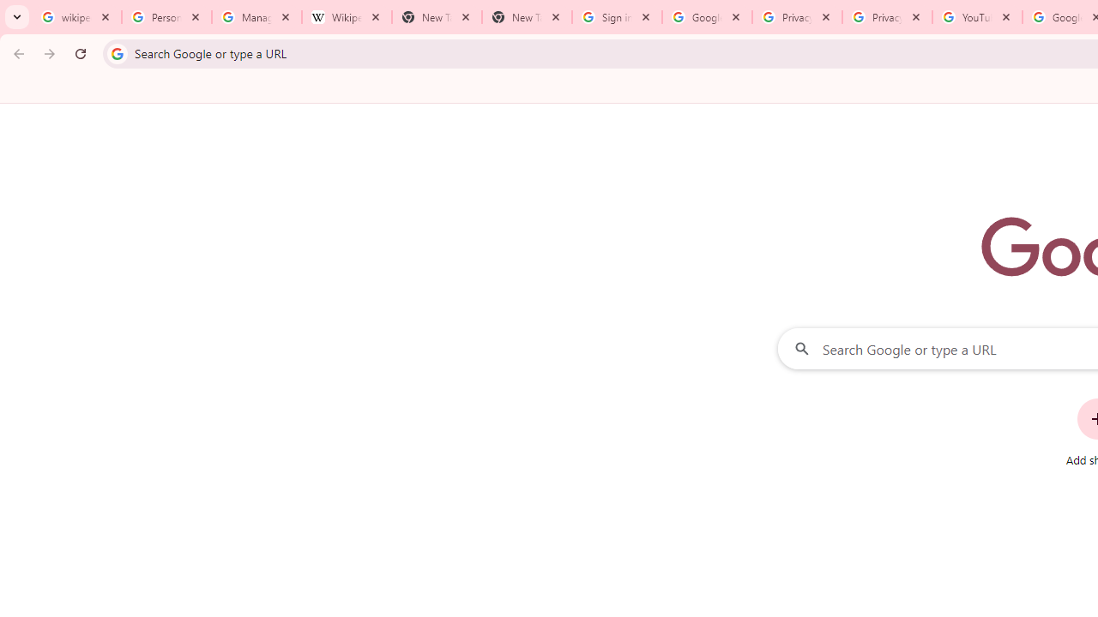 The height and width of the screenshot is (617, 1098). Describe the element at coordinates (527, 17) in the screenshot. I see `New Tab` at that location.